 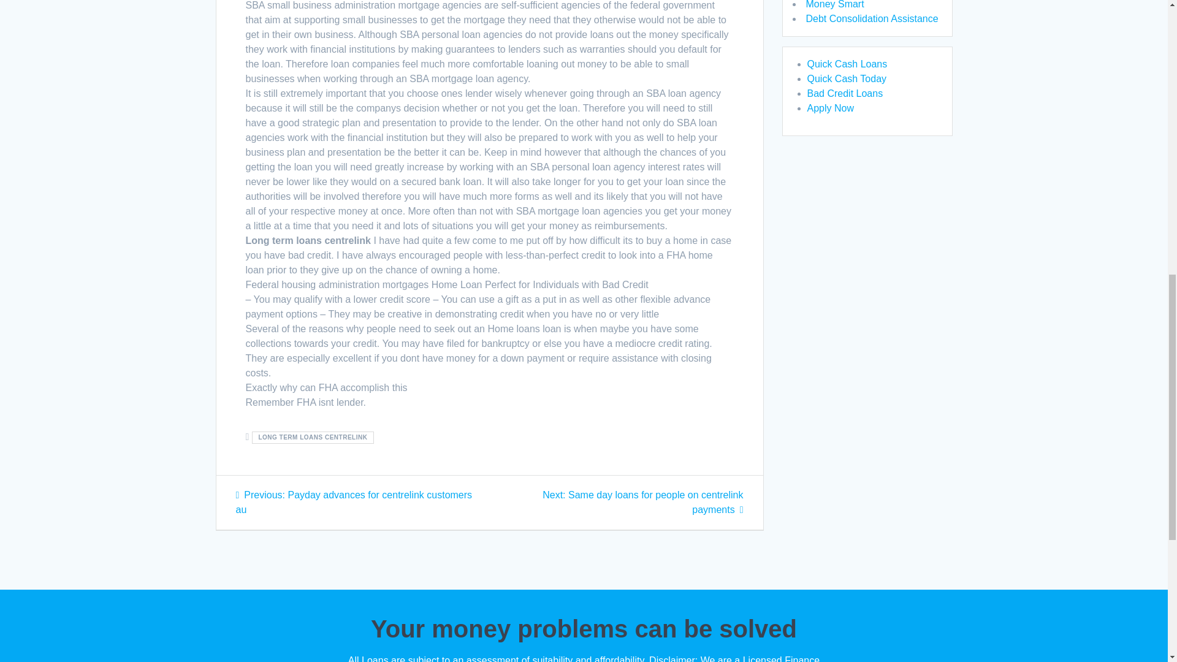 I want to click on Debt Consolidation Assistance, so click(x=872, y=18).